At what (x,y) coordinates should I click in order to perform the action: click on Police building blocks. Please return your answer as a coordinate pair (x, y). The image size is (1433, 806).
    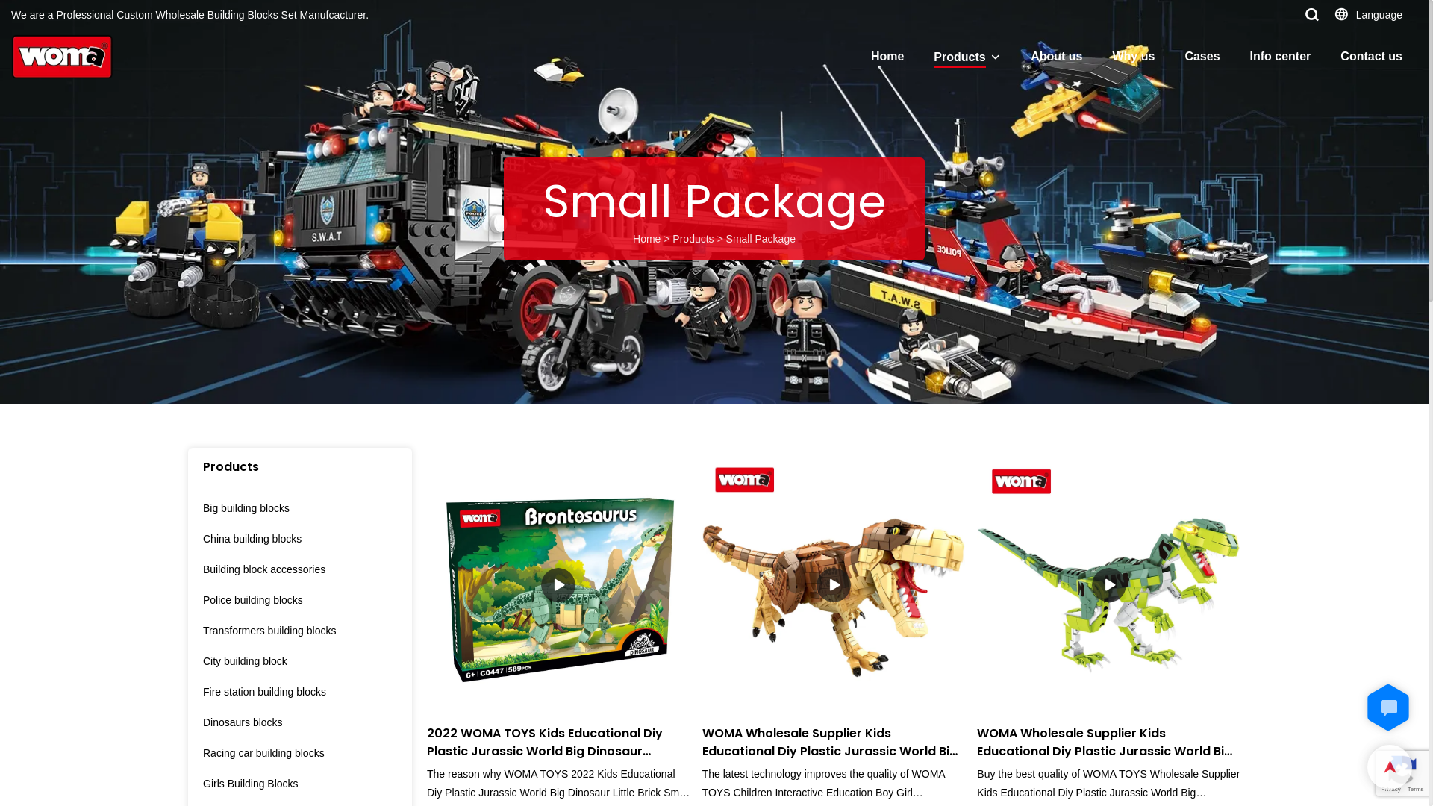
    Looking at the image, I should click on (293, 600).